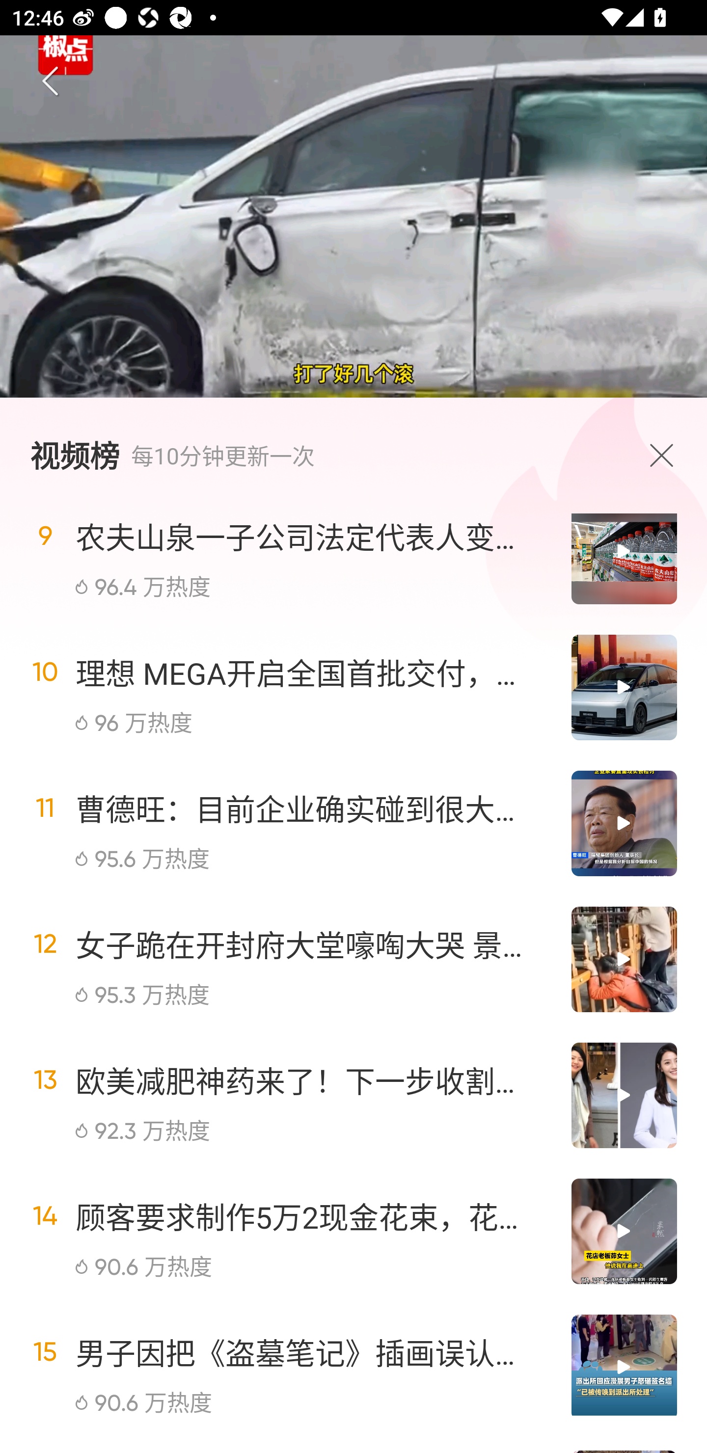  What do you see at coordinates (298, 1272) in the screenshot?
I see `椒点视频` at bounding box center [298, 1272].